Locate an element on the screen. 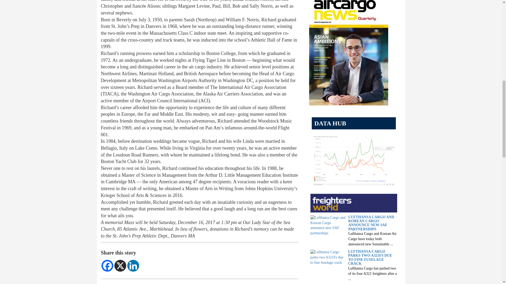 The image size is (506, 284). X is located at coordinates (120, 266).